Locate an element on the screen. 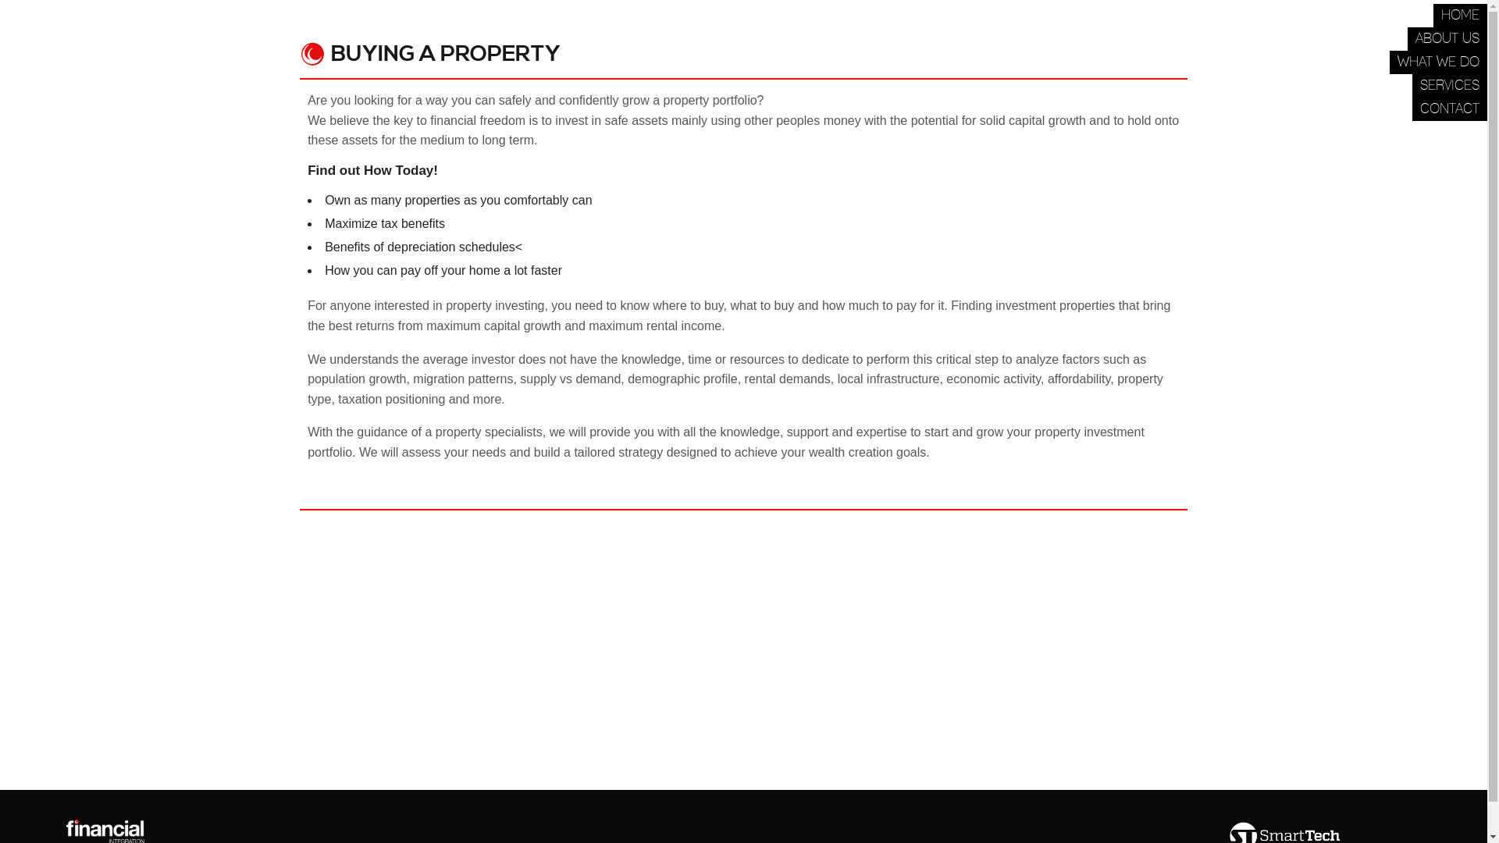  HOME is located at coordinates (1460, 16).